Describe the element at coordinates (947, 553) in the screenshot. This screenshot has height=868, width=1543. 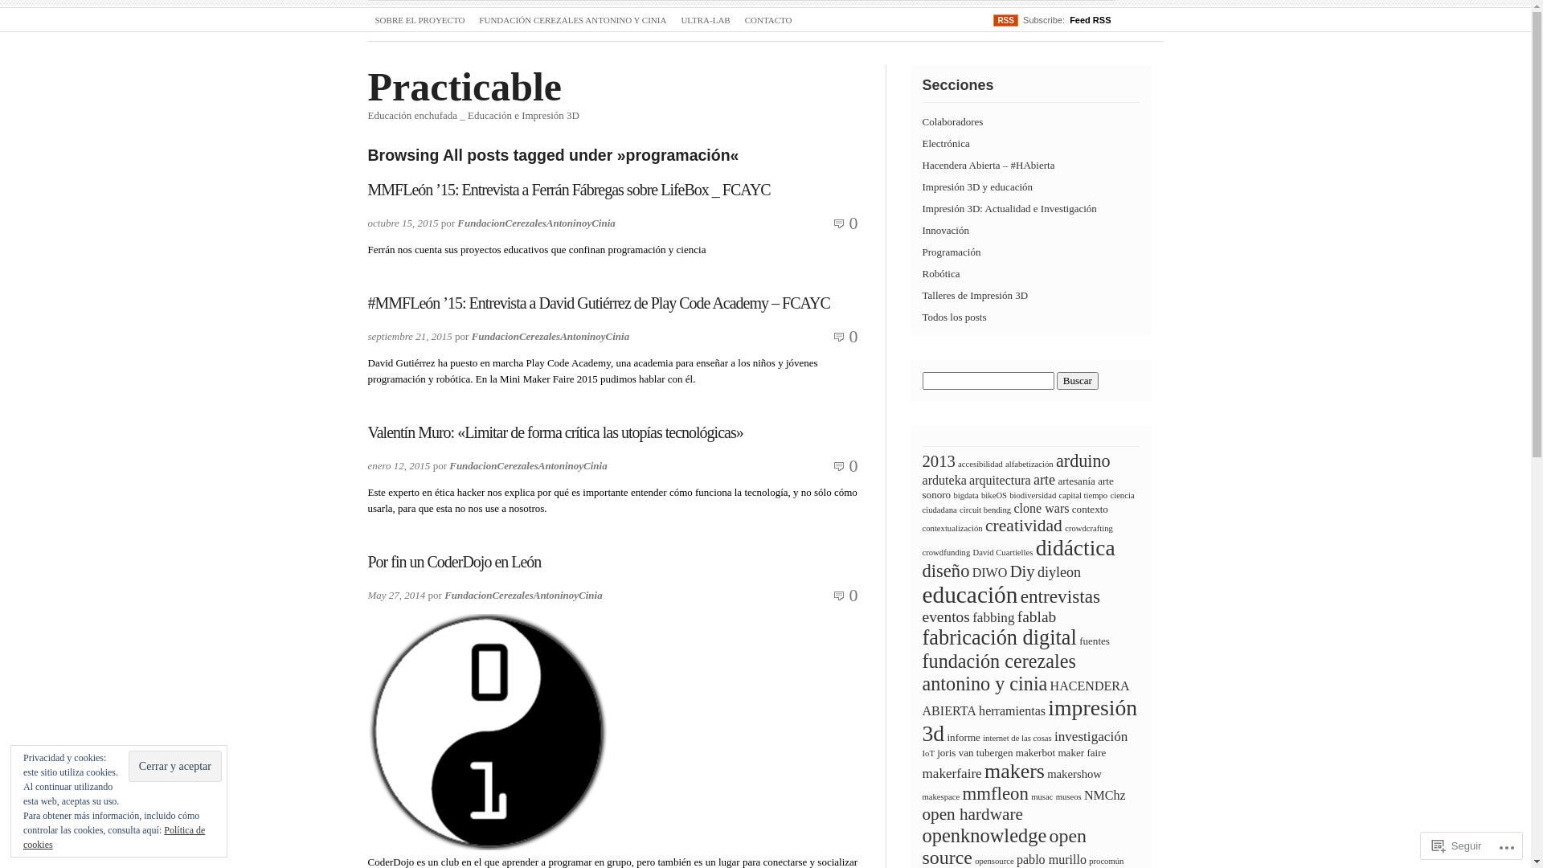
I see `crowdfunding` at that location.